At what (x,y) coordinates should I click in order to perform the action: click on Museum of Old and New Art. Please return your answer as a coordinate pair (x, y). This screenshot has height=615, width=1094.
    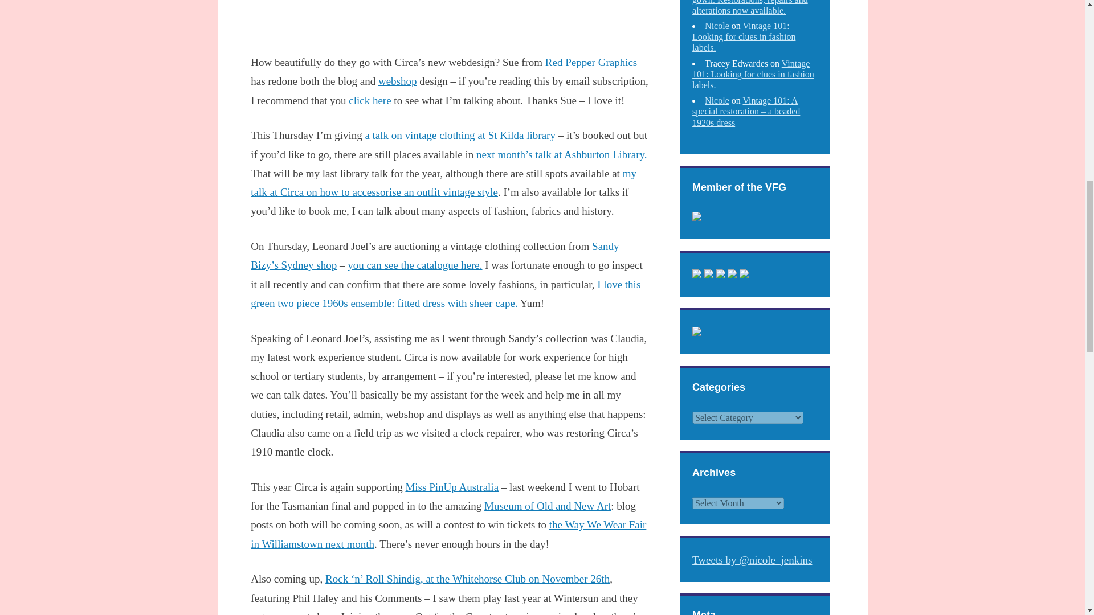
    Looking at the image, I should click on (547, 506).